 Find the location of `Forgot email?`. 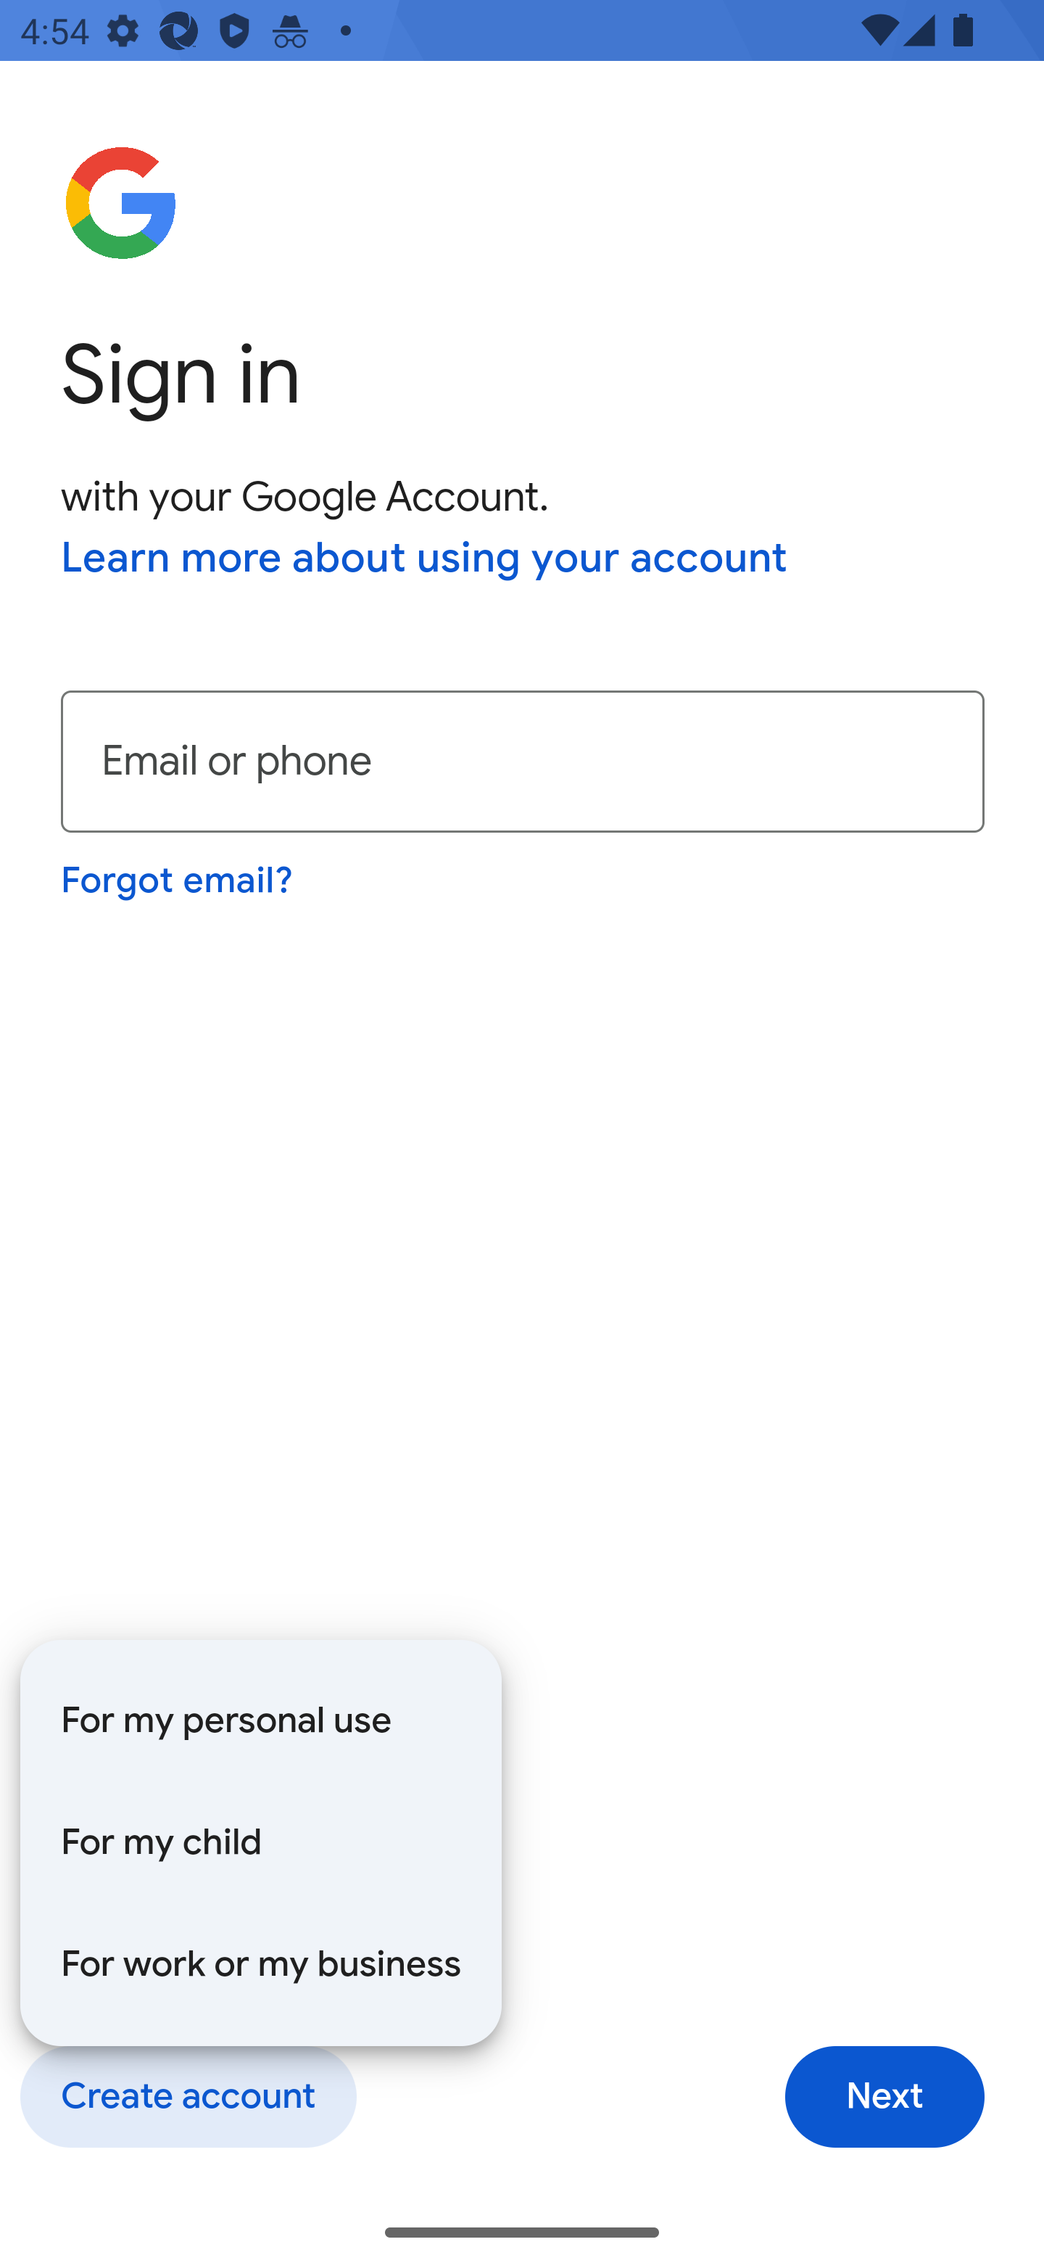

Forgot email? is located at coordinates (178, 880).